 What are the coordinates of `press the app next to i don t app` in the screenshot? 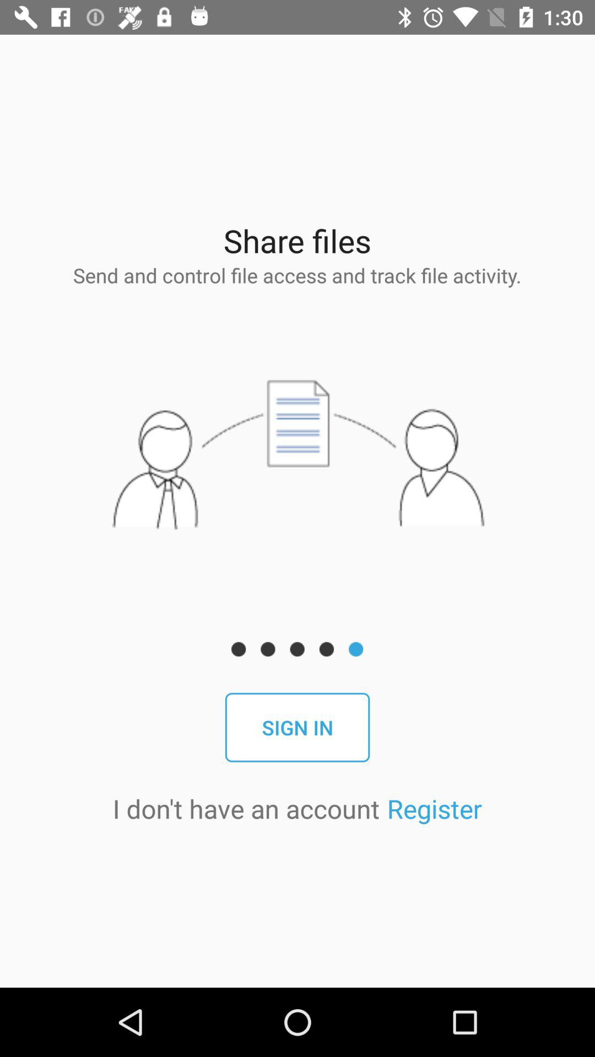 It's located at (434, 808).